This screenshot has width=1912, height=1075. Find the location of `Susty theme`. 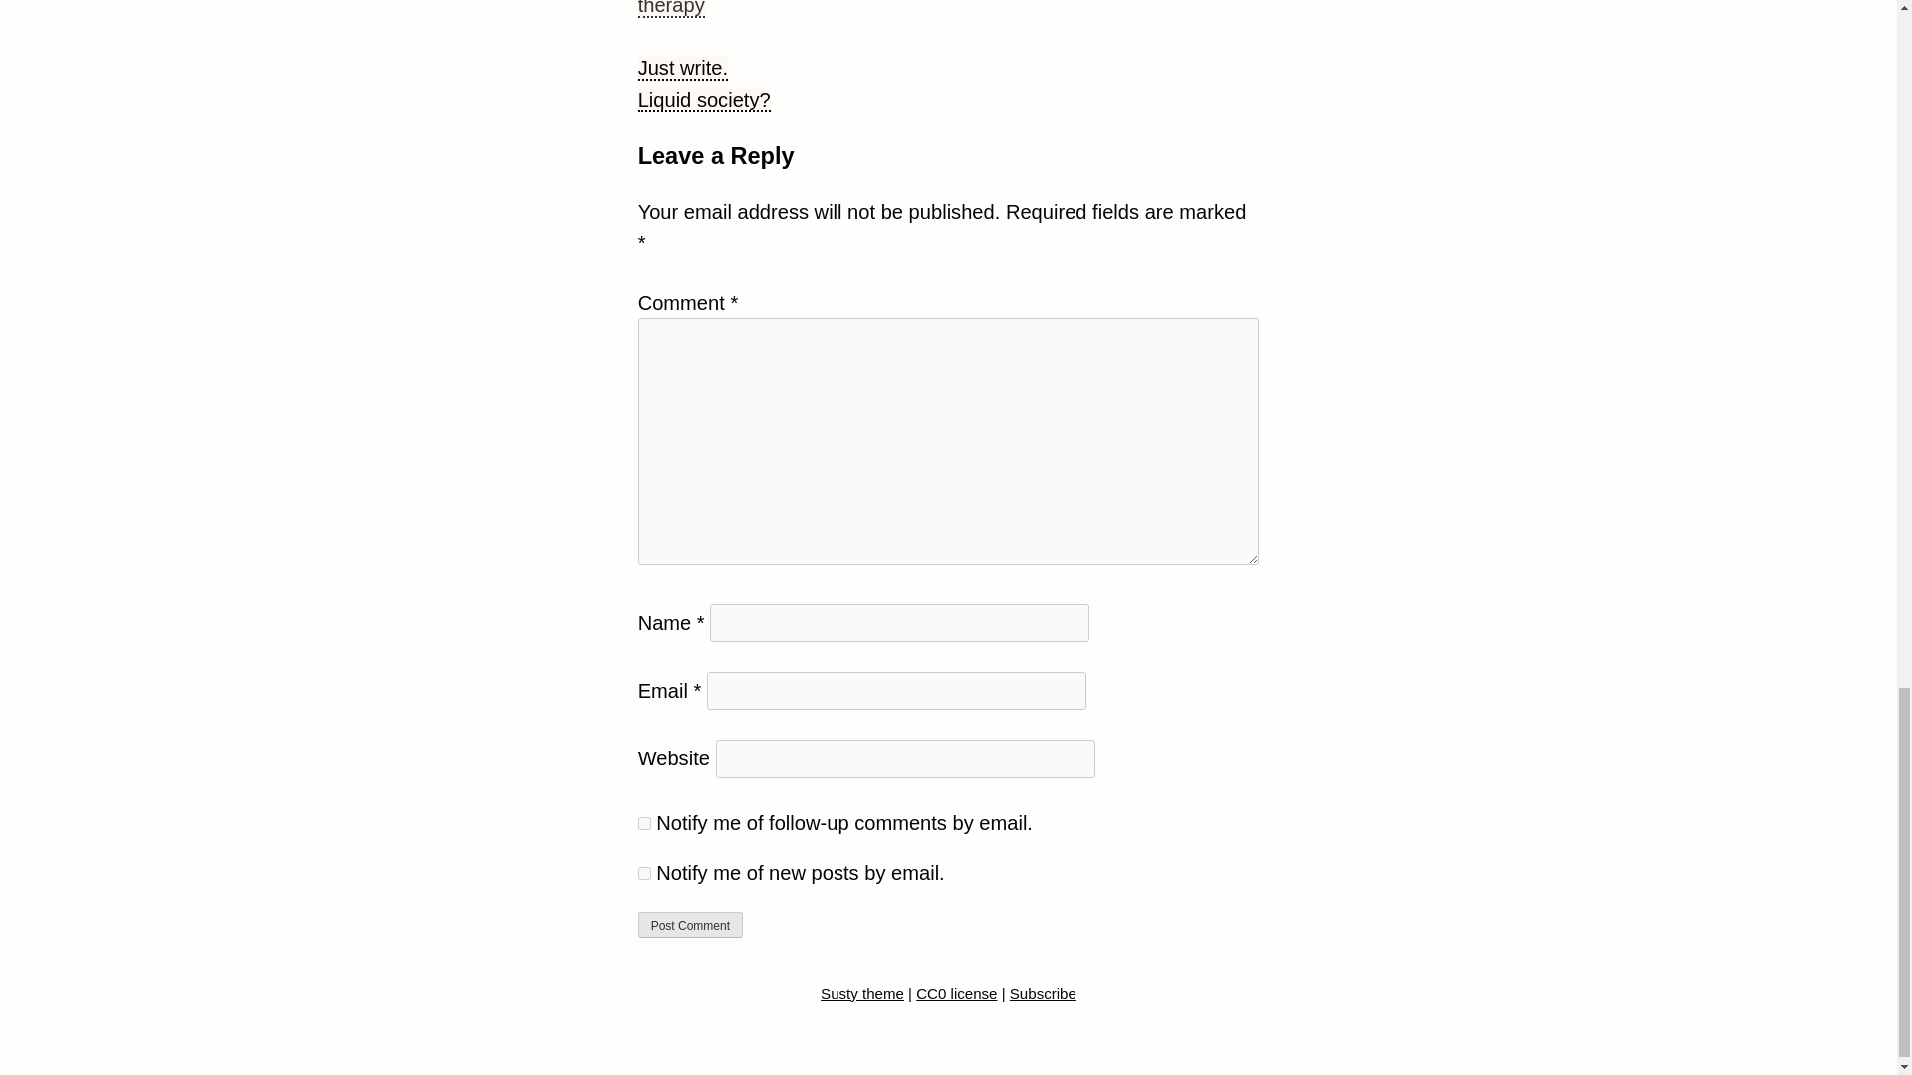

Susty theme is located at coordinates (862, 995).